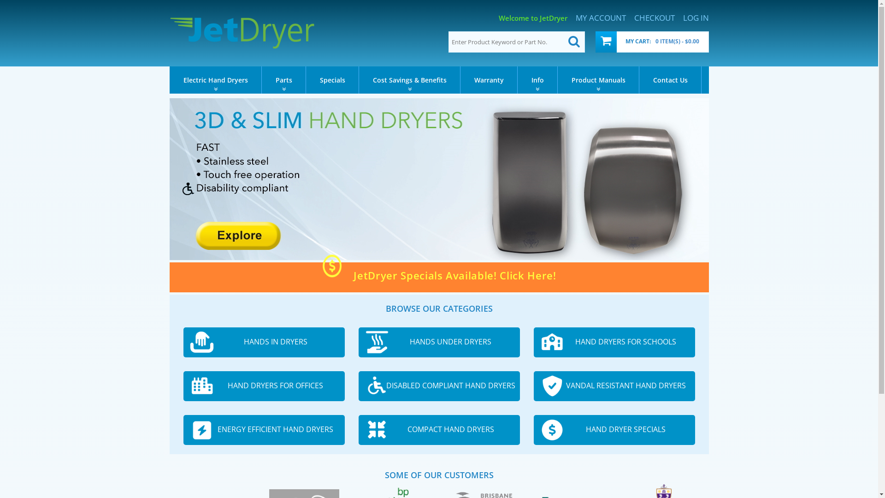 This screenshot has width=885, height=498. Describe the element at coordinates (264, 430) in the screenshot. I see `ENERGY EFFICIENT HAND DRYERS` at that location.